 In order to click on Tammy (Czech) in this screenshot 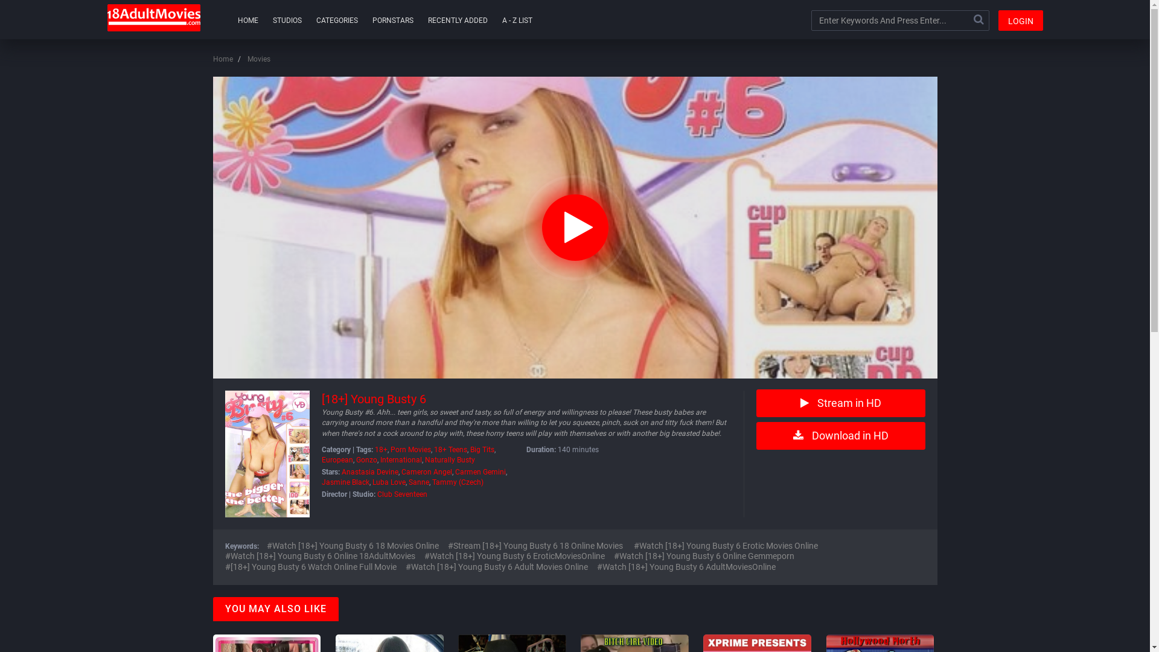, I will do `click(458, 482)`.